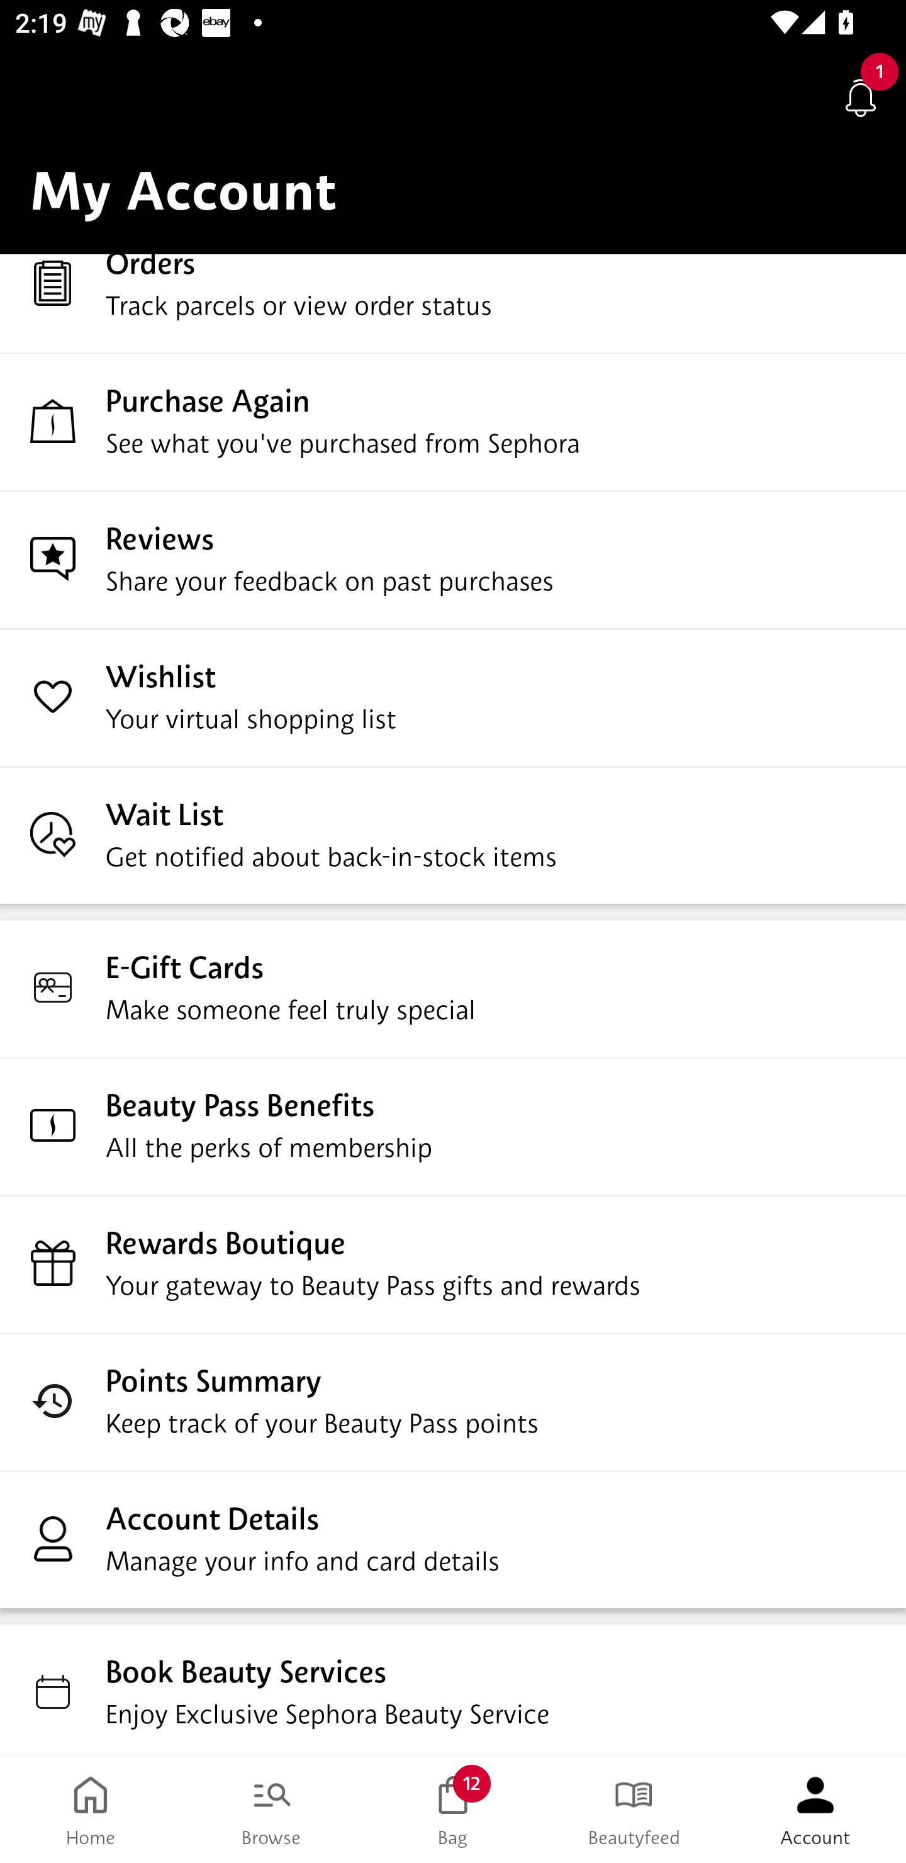 This screenshot has width=906, height=1863. What do you see at coordinates (453, 1125) in the screenshot?
I see `Beauty Pass Benefits All the perks of membership` at bounding box center [453, 1125].